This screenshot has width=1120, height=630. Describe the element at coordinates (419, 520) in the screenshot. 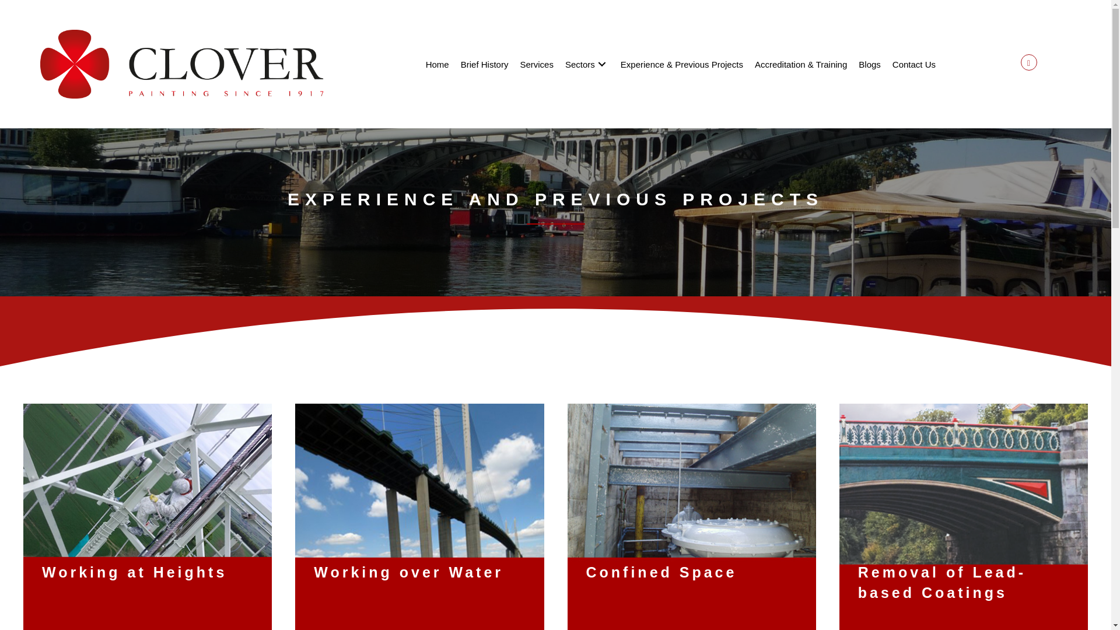

I see `Working over Water` at that location.